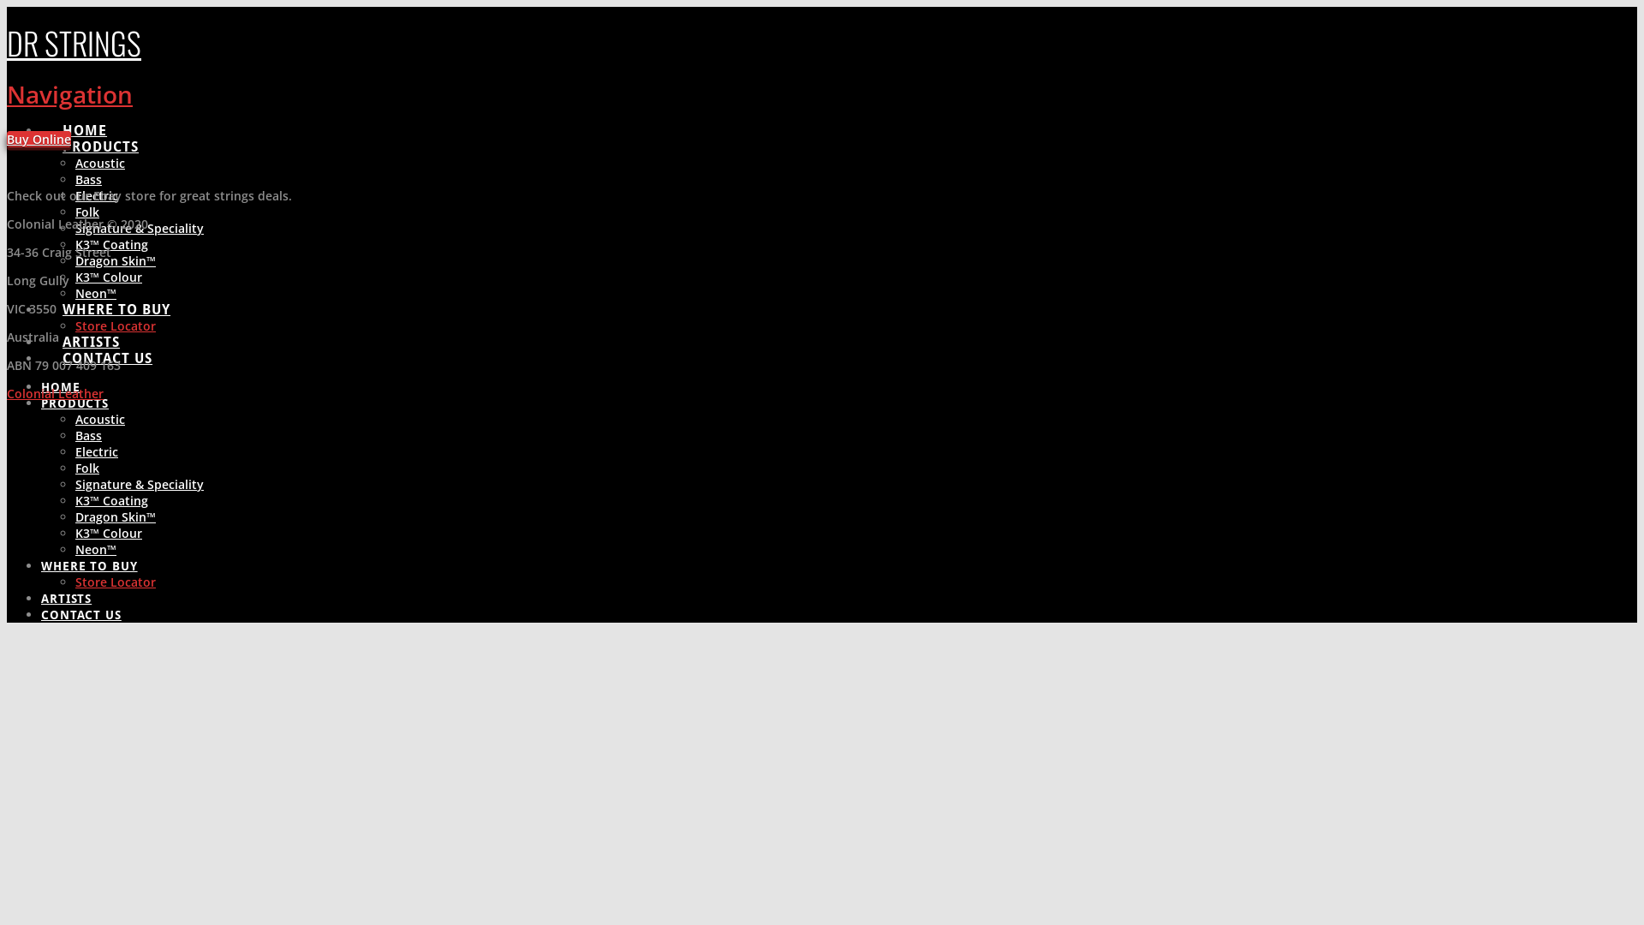  What do you see at coordinates (97, 195) in the screenshot?
I see `Electric` at bounding box center [97, 195].